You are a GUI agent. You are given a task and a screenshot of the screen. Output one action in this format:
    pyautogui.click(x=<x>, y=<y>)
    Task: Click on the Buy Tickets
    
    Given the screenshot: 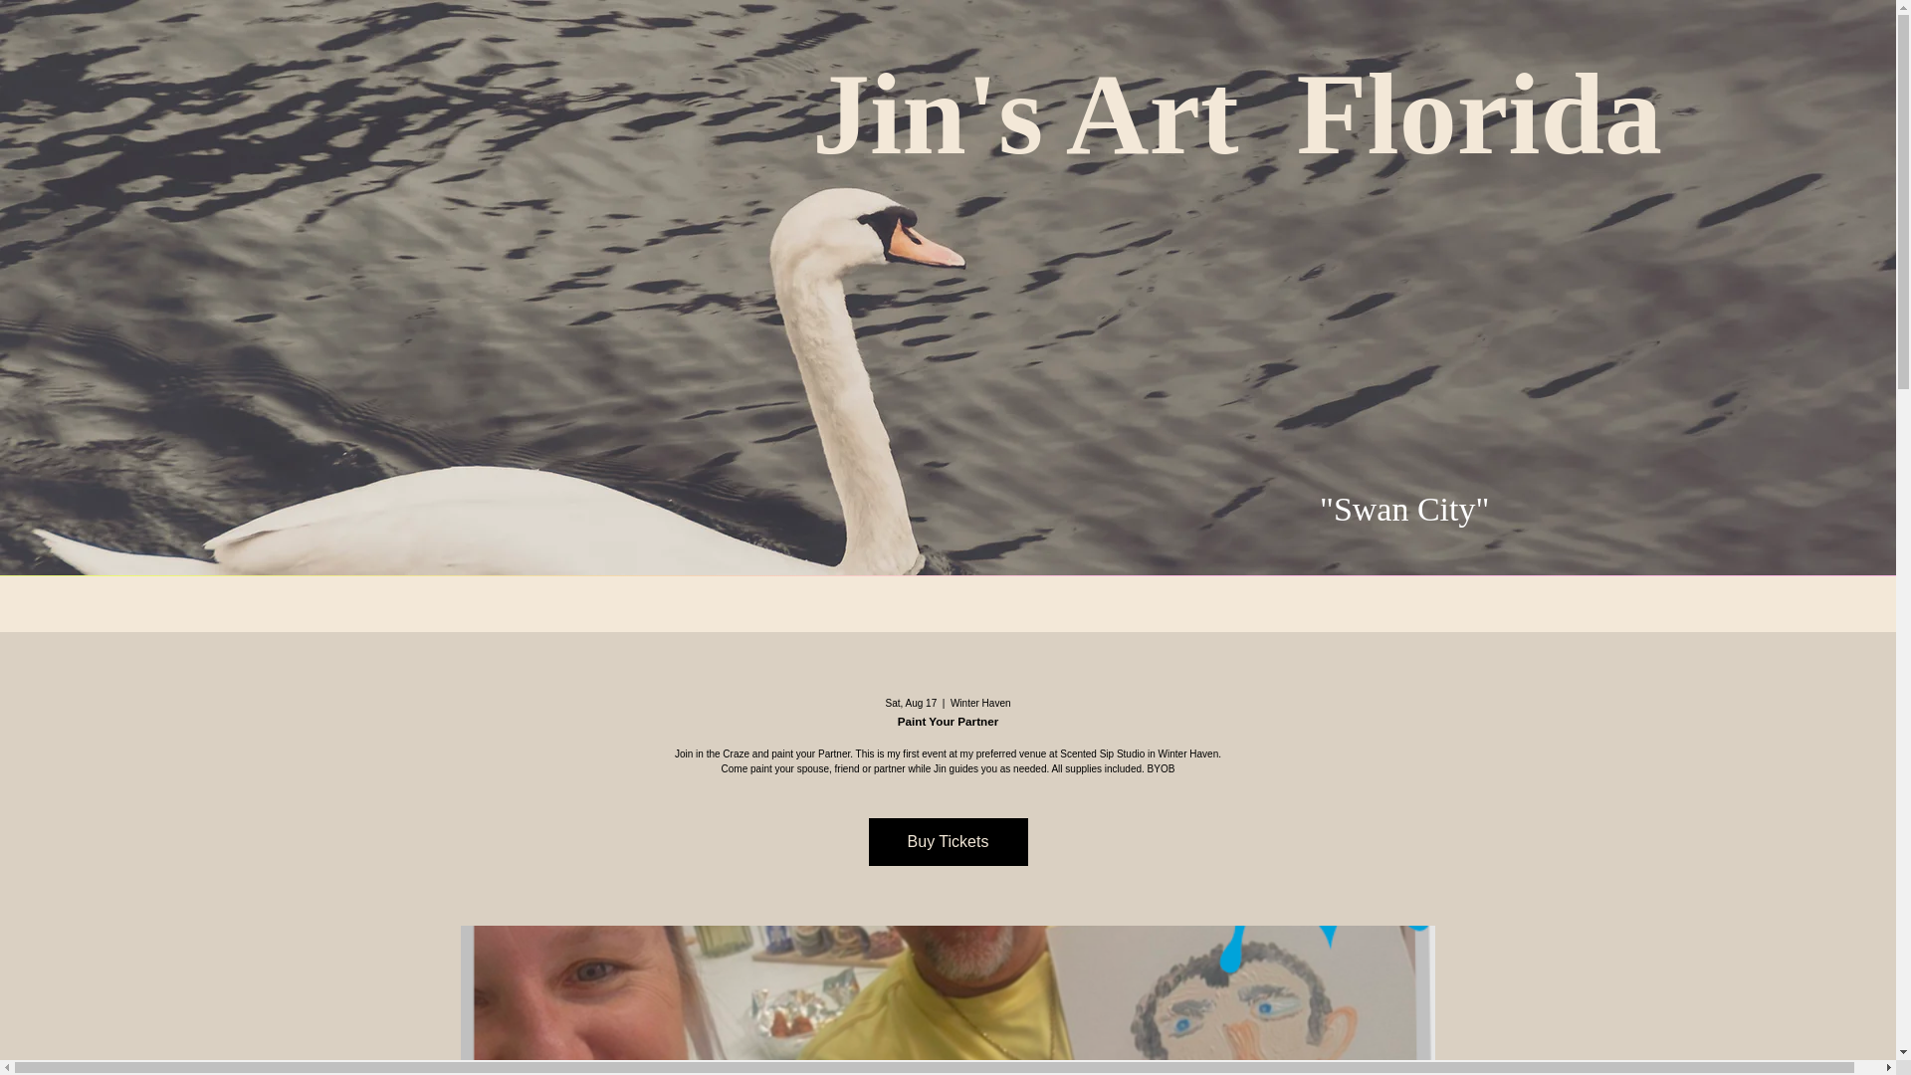 What is the action you would take?
    pyautogui.click(x=948, y=842)
    